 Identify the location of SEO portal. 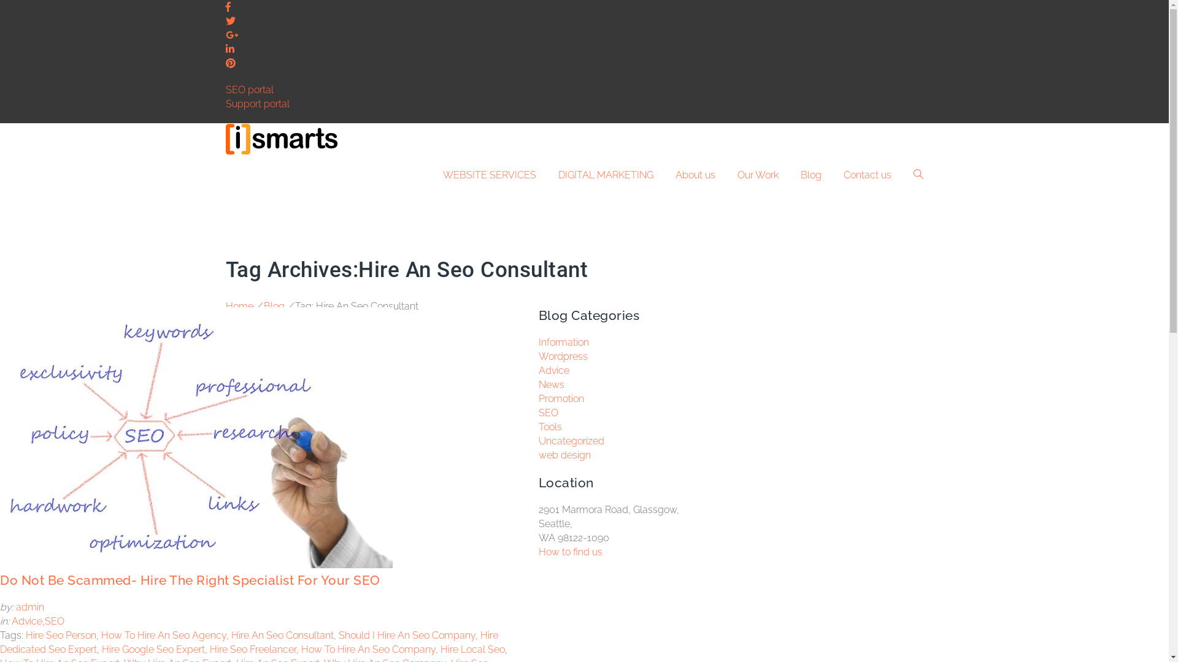
(250, 89).